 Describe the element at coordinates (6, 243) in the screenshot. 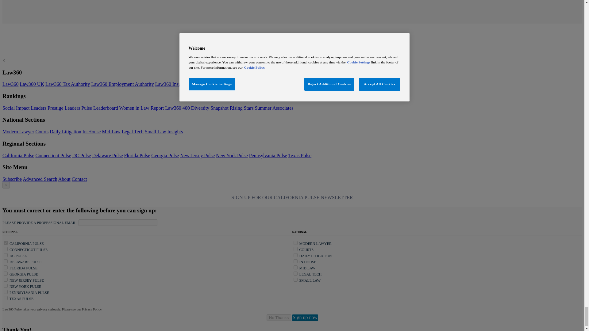

I see `california-pulse` at that location.